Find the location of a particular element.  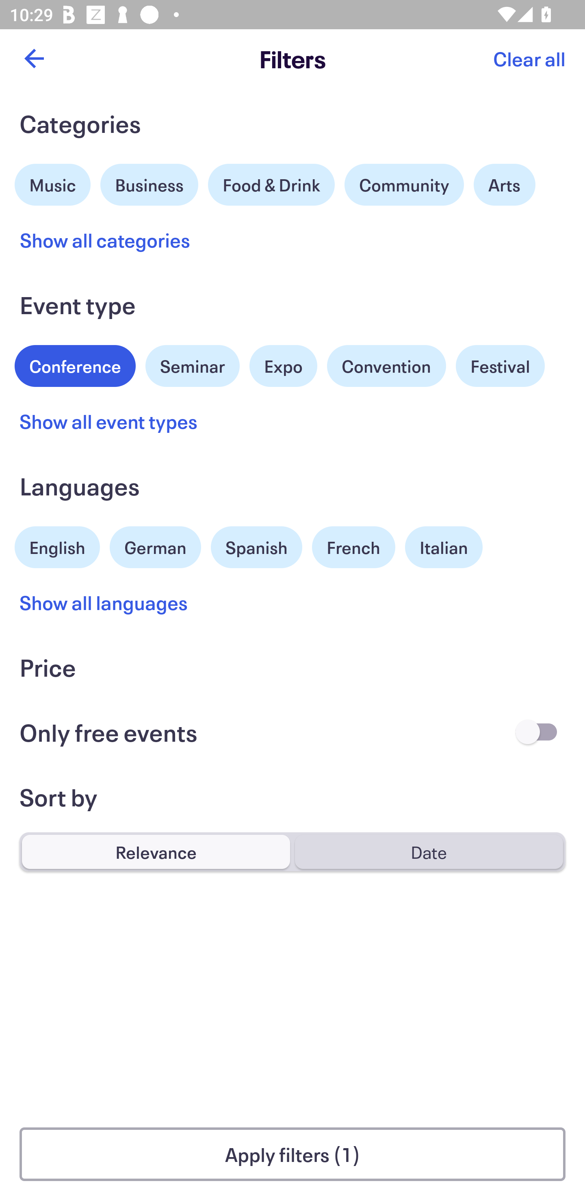

Italian is located at coordinates (444, 547).